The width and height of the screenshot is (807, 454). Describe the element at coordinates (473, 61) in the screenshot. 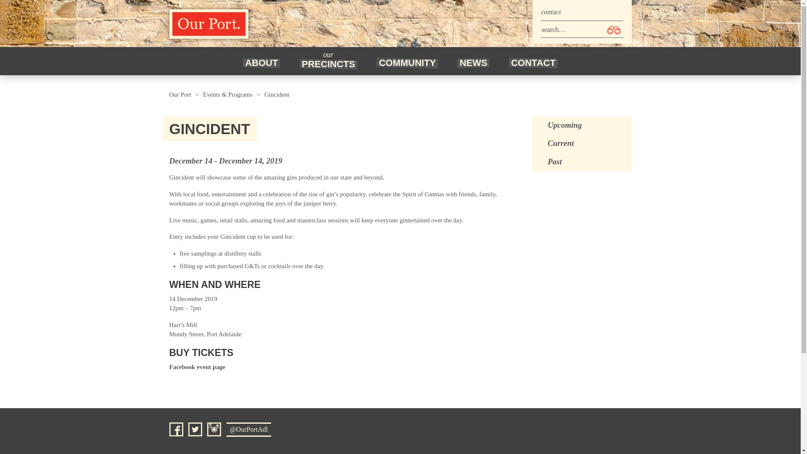

I see `NEWS` at that location.